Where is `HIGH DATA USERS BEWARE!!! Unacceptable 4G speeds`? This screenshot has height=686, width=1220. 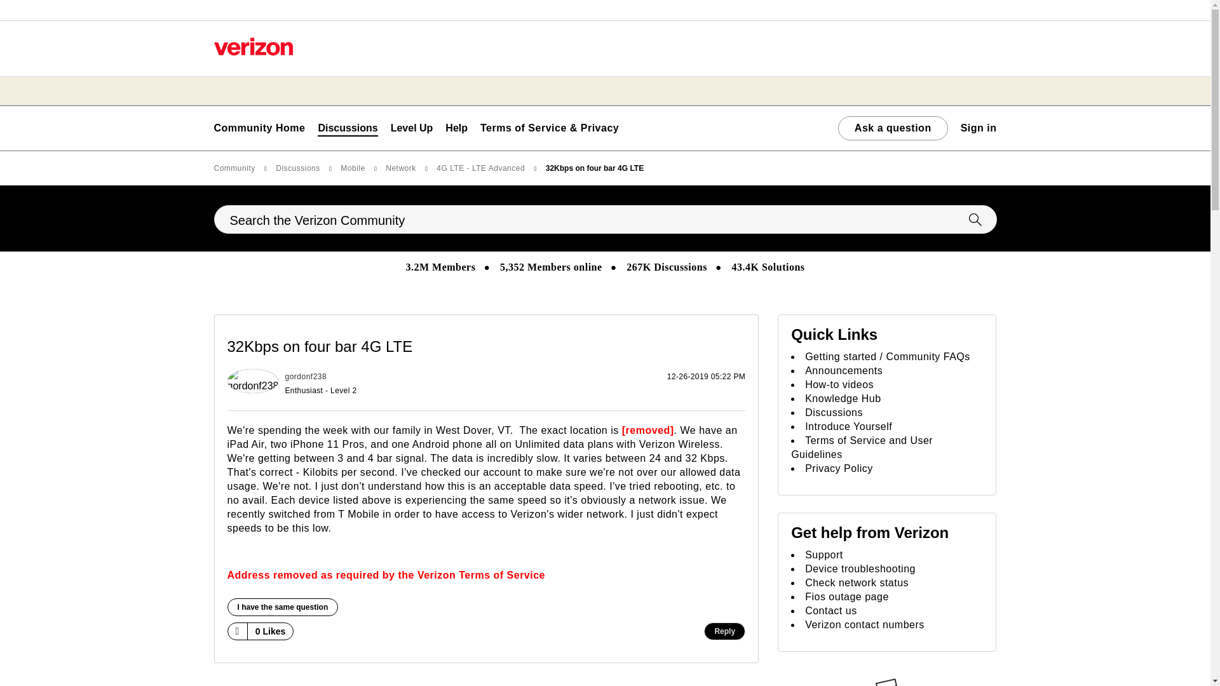 HIGH DATA USERS BEWARE!!! Unacceptable 4G speeds is located at coordinates (648, 683).